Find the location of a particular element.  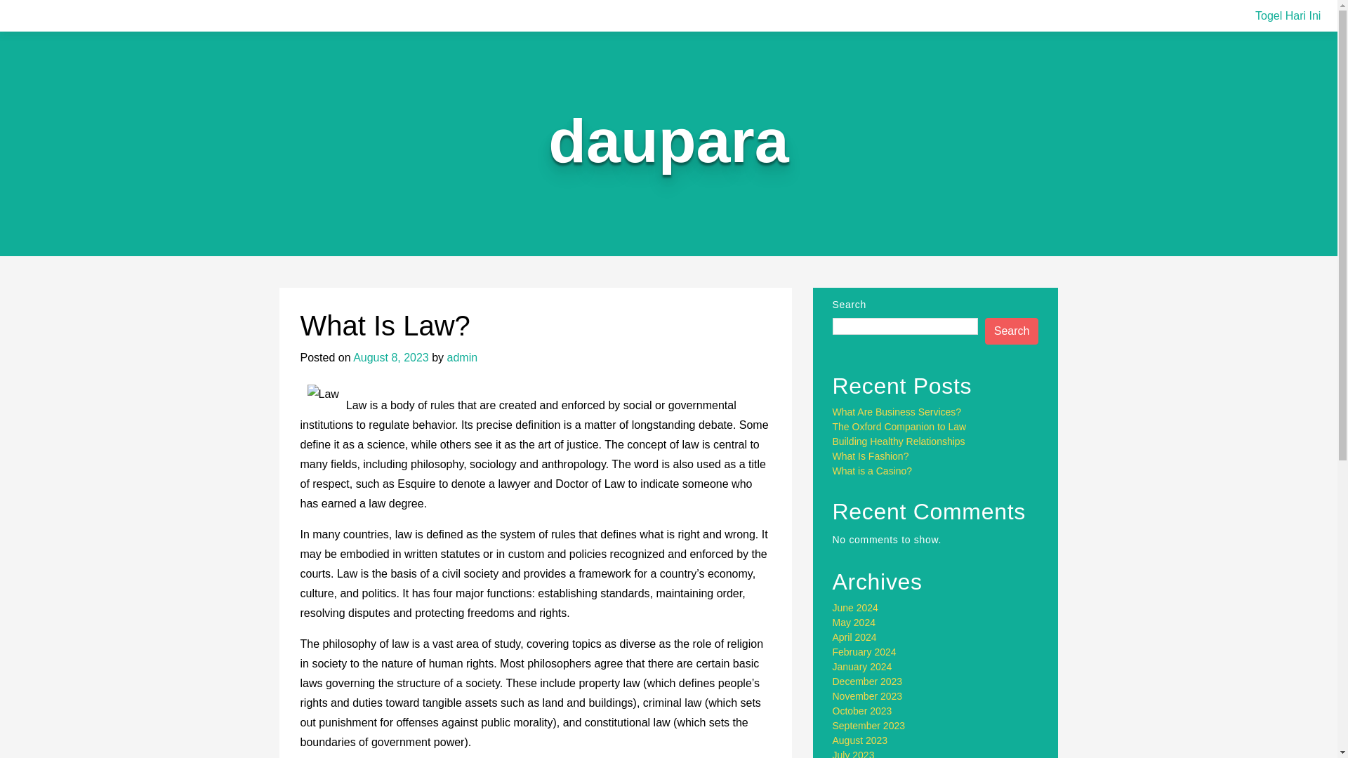

What Is Fashion? is located at coordinates (871, 456).